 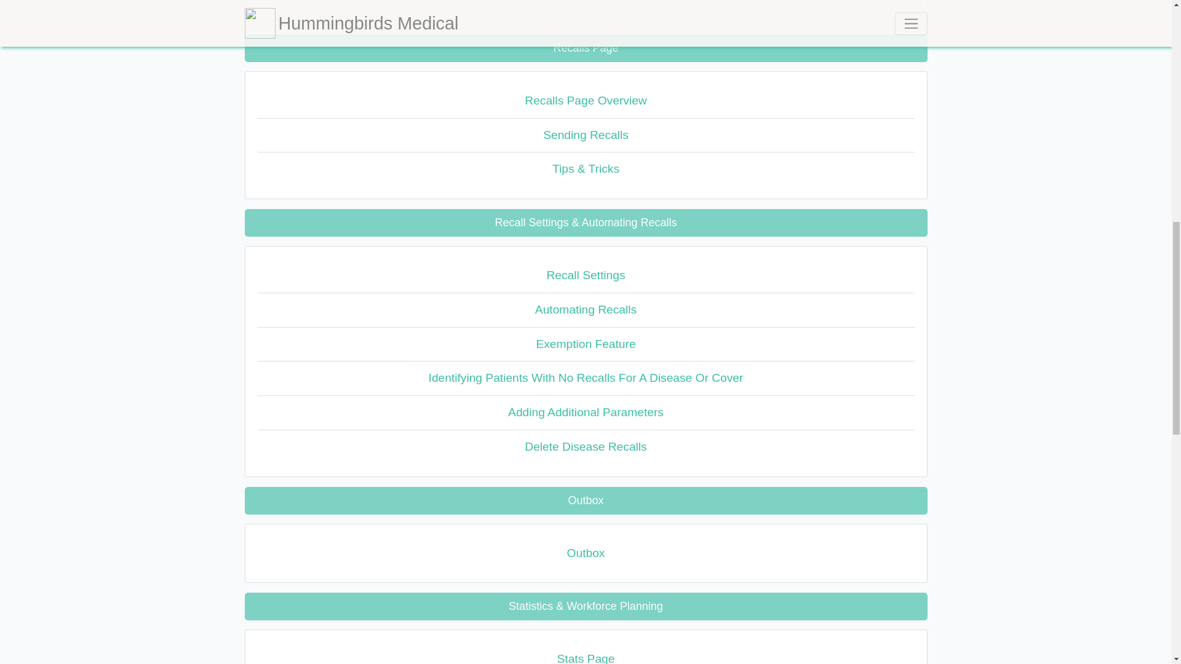 What do you see at coordinates (586, 101) in the screenshot?
I see `Recalls Page Overview` at bounding box center [586, 101].